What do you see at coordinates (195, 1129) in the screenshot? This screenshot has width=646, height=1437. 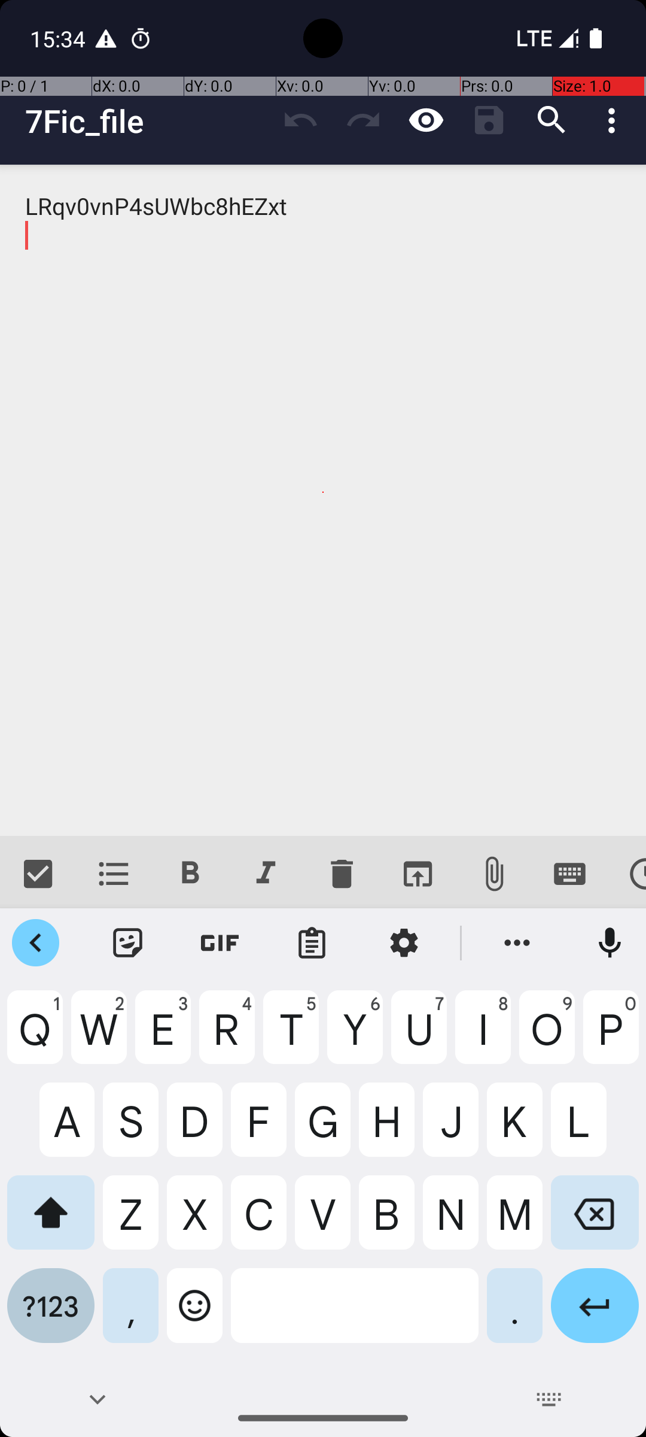 I see `D` at bounding box center [195, 1129].